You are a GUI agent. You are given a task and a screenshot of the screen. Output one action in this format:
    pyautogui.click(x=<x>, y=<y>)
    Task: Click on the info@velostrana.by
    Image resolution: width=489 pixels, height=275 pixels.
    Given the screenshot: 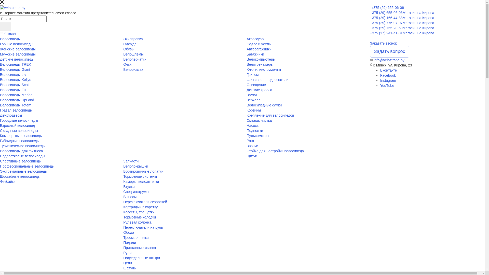 What is the action you would take?
    pyautogui.click(x=389, y=60)
    